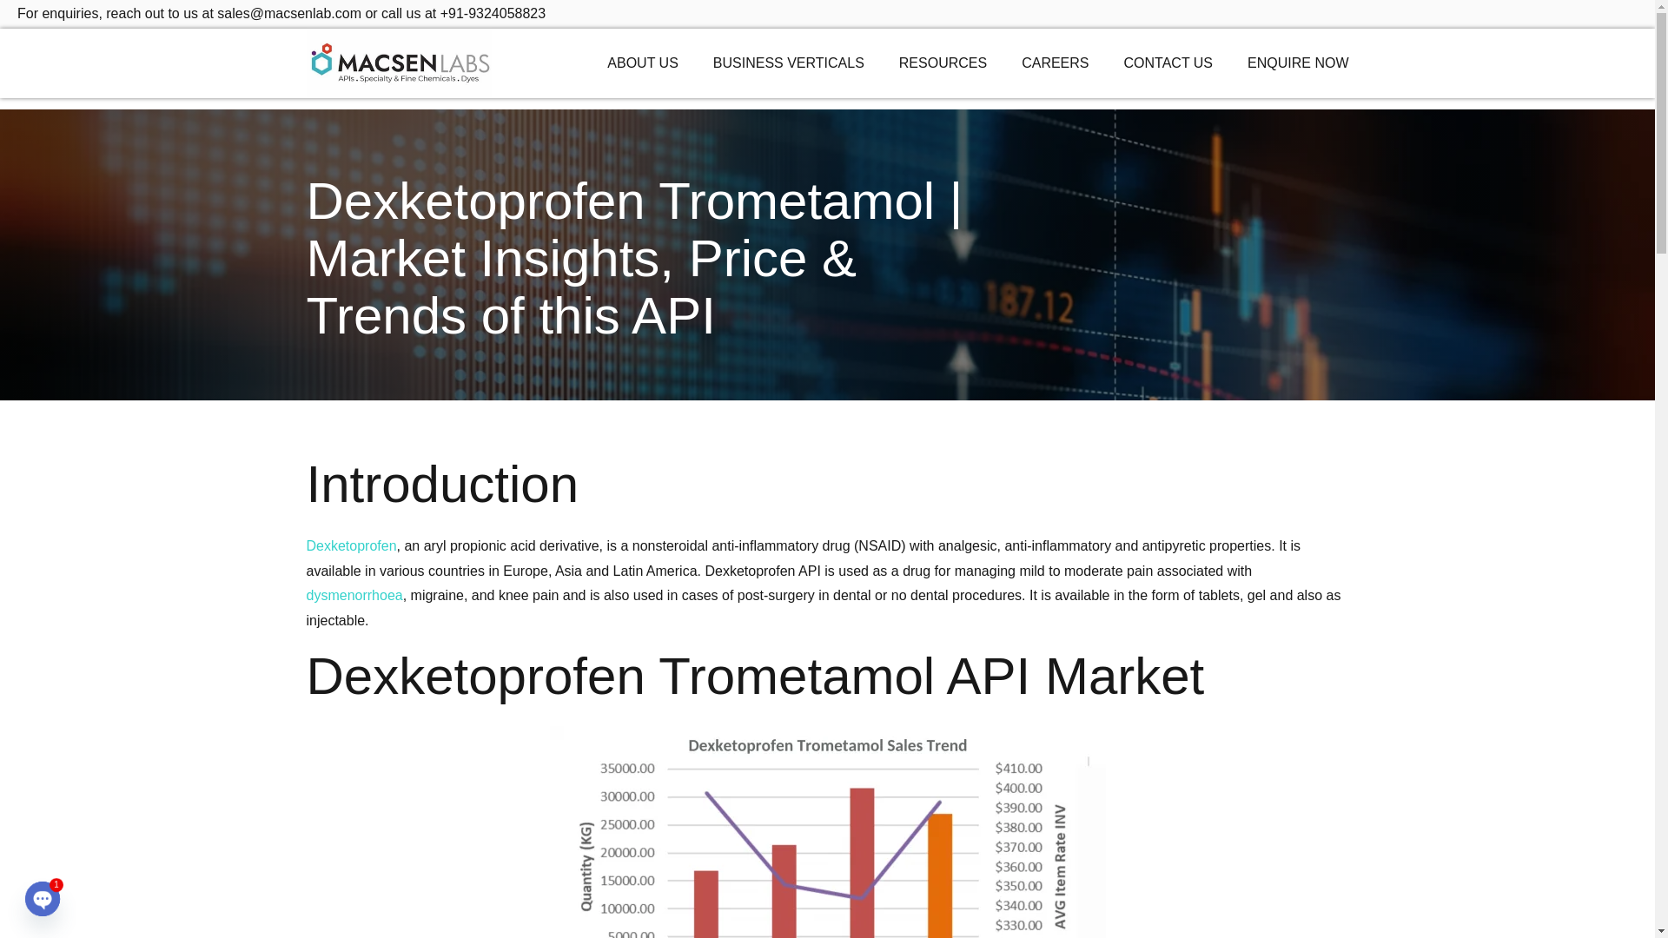 The image size is (1668, 938). What do you see at coordinates (353, 596) in the screenshot?
I see `dysmenorrhoea` at bounding box center [353, 596].